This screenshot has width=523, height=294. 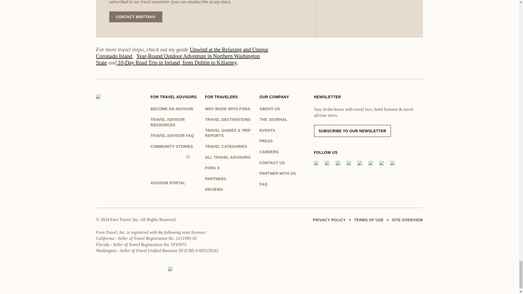 I want to click on ADVISOR PORTAL, so click(x=175, y=170).